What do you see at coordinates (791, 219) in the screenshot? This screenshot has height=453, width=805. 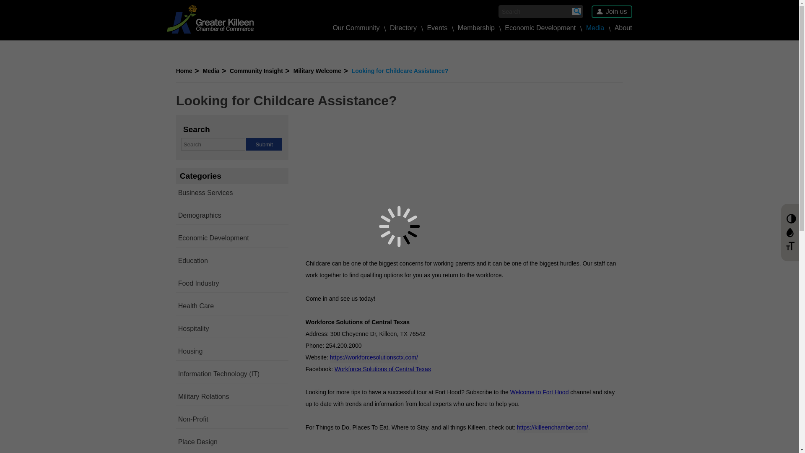 I see `Contrast` at bounding box center [791, 219].